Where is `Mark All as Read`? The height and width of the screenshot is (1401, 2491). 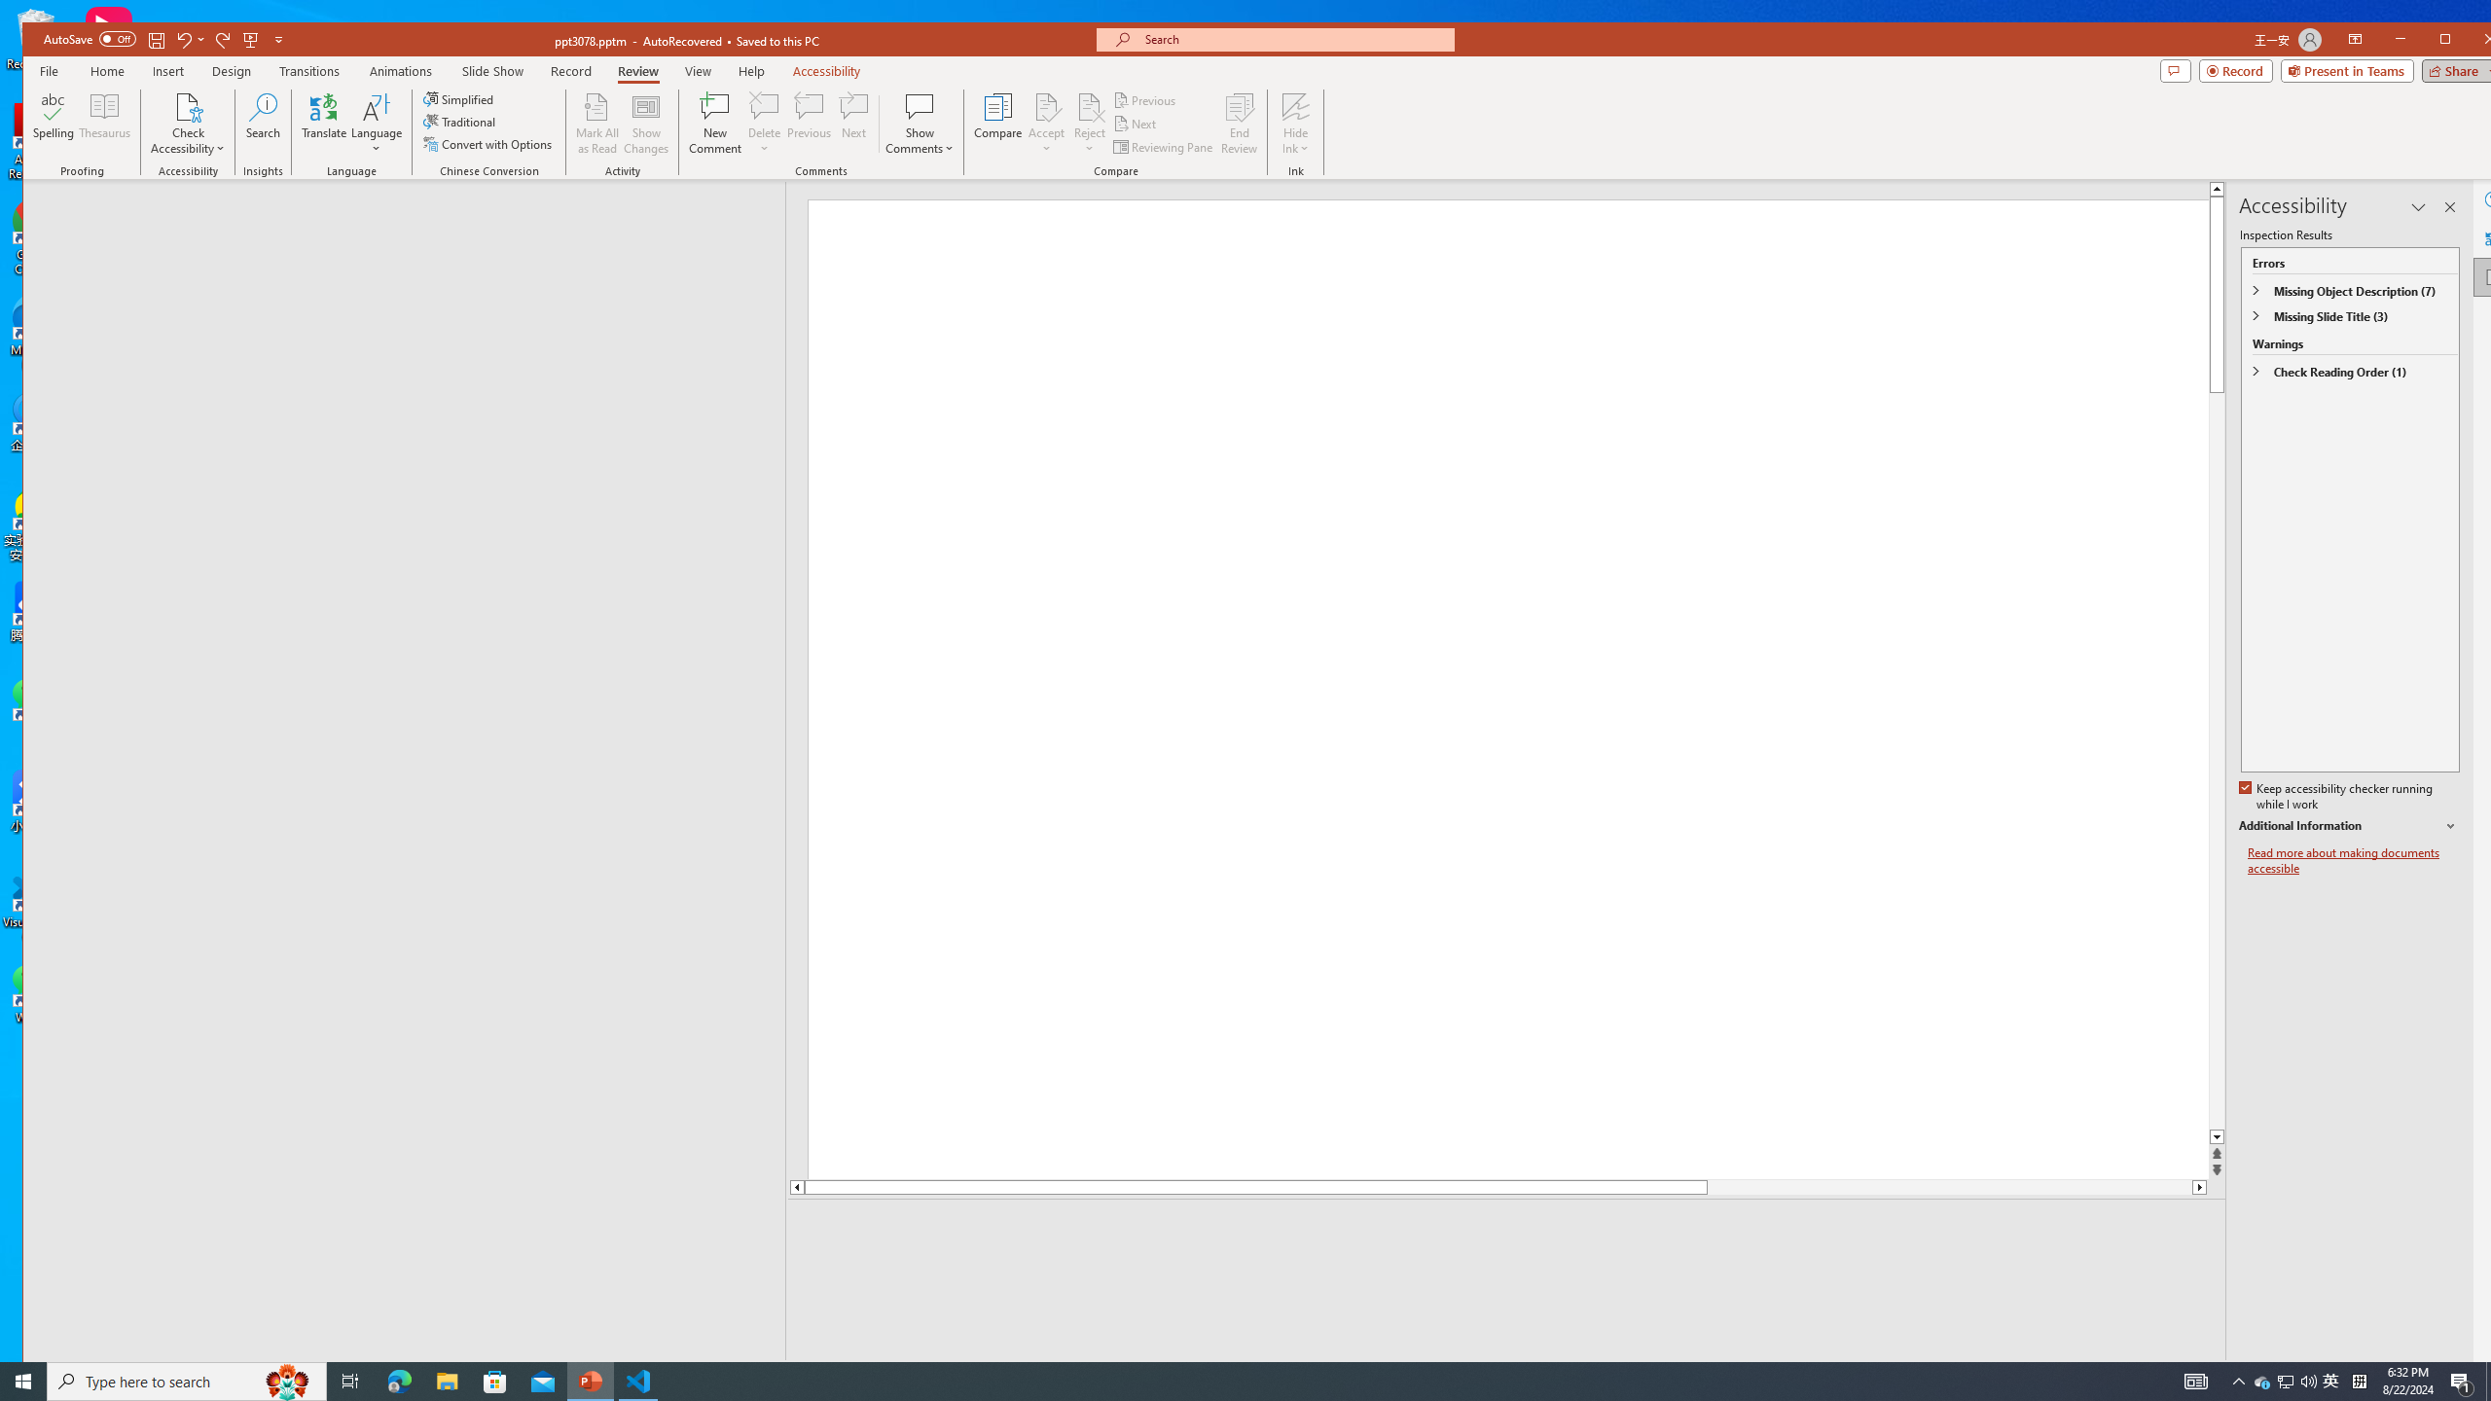 Mark All as Read is located at coordinates (597, 124).